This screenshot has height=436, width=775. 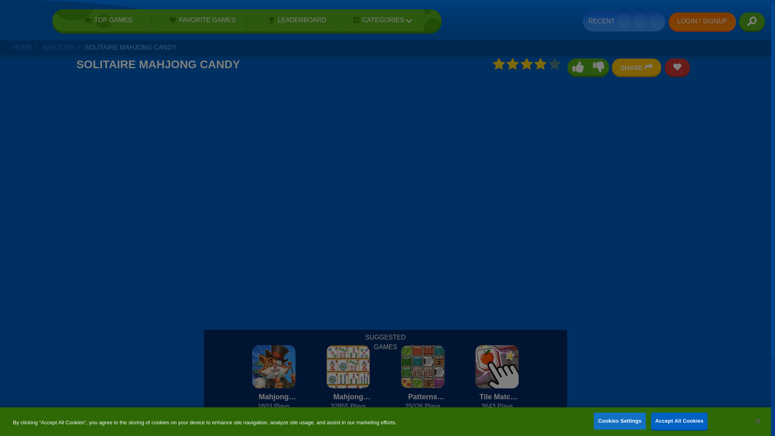 I want to click on LEADERBOARD, so click(x=294, y=20).